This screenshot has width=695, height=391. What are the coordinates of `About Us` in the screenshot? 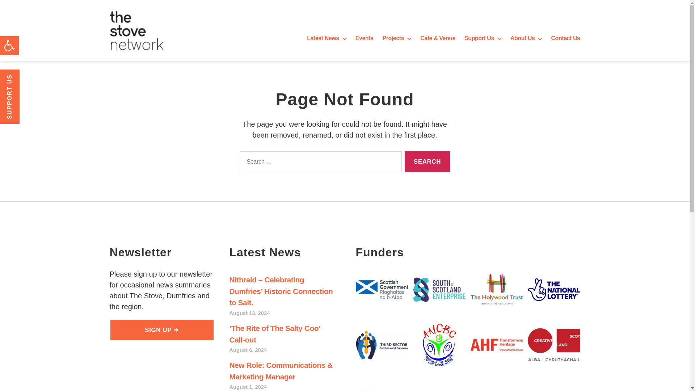 It's located at (526, 38).